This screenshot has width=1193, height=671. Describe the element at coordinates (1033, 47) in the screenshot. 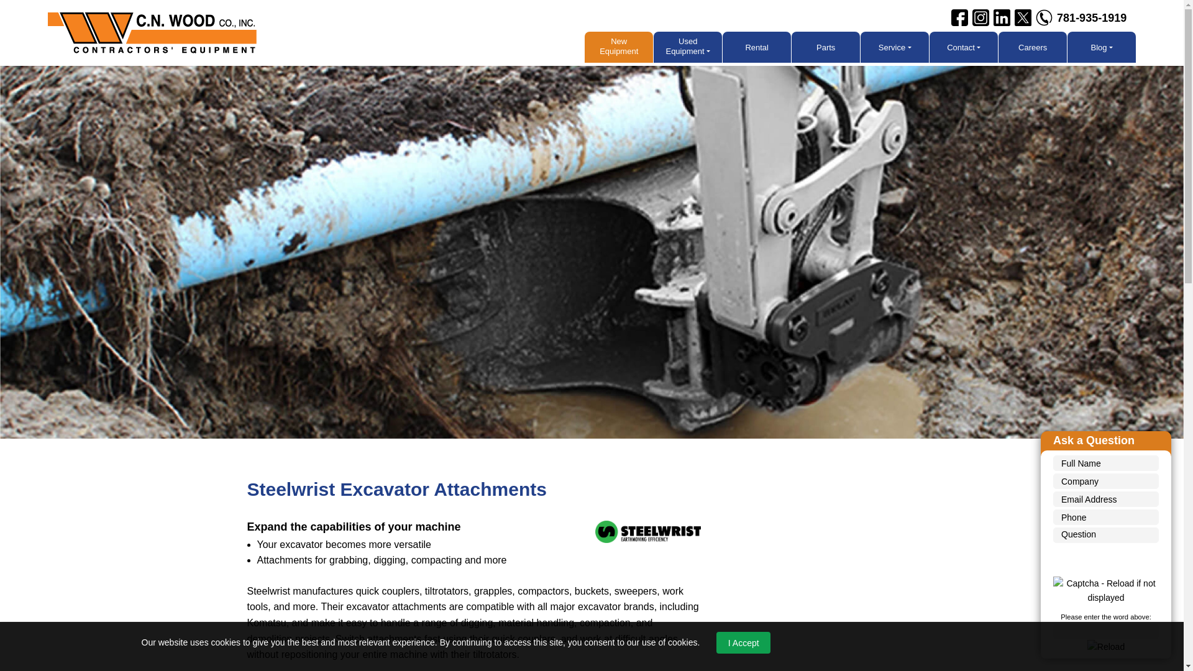

I see `Careers` at that location.